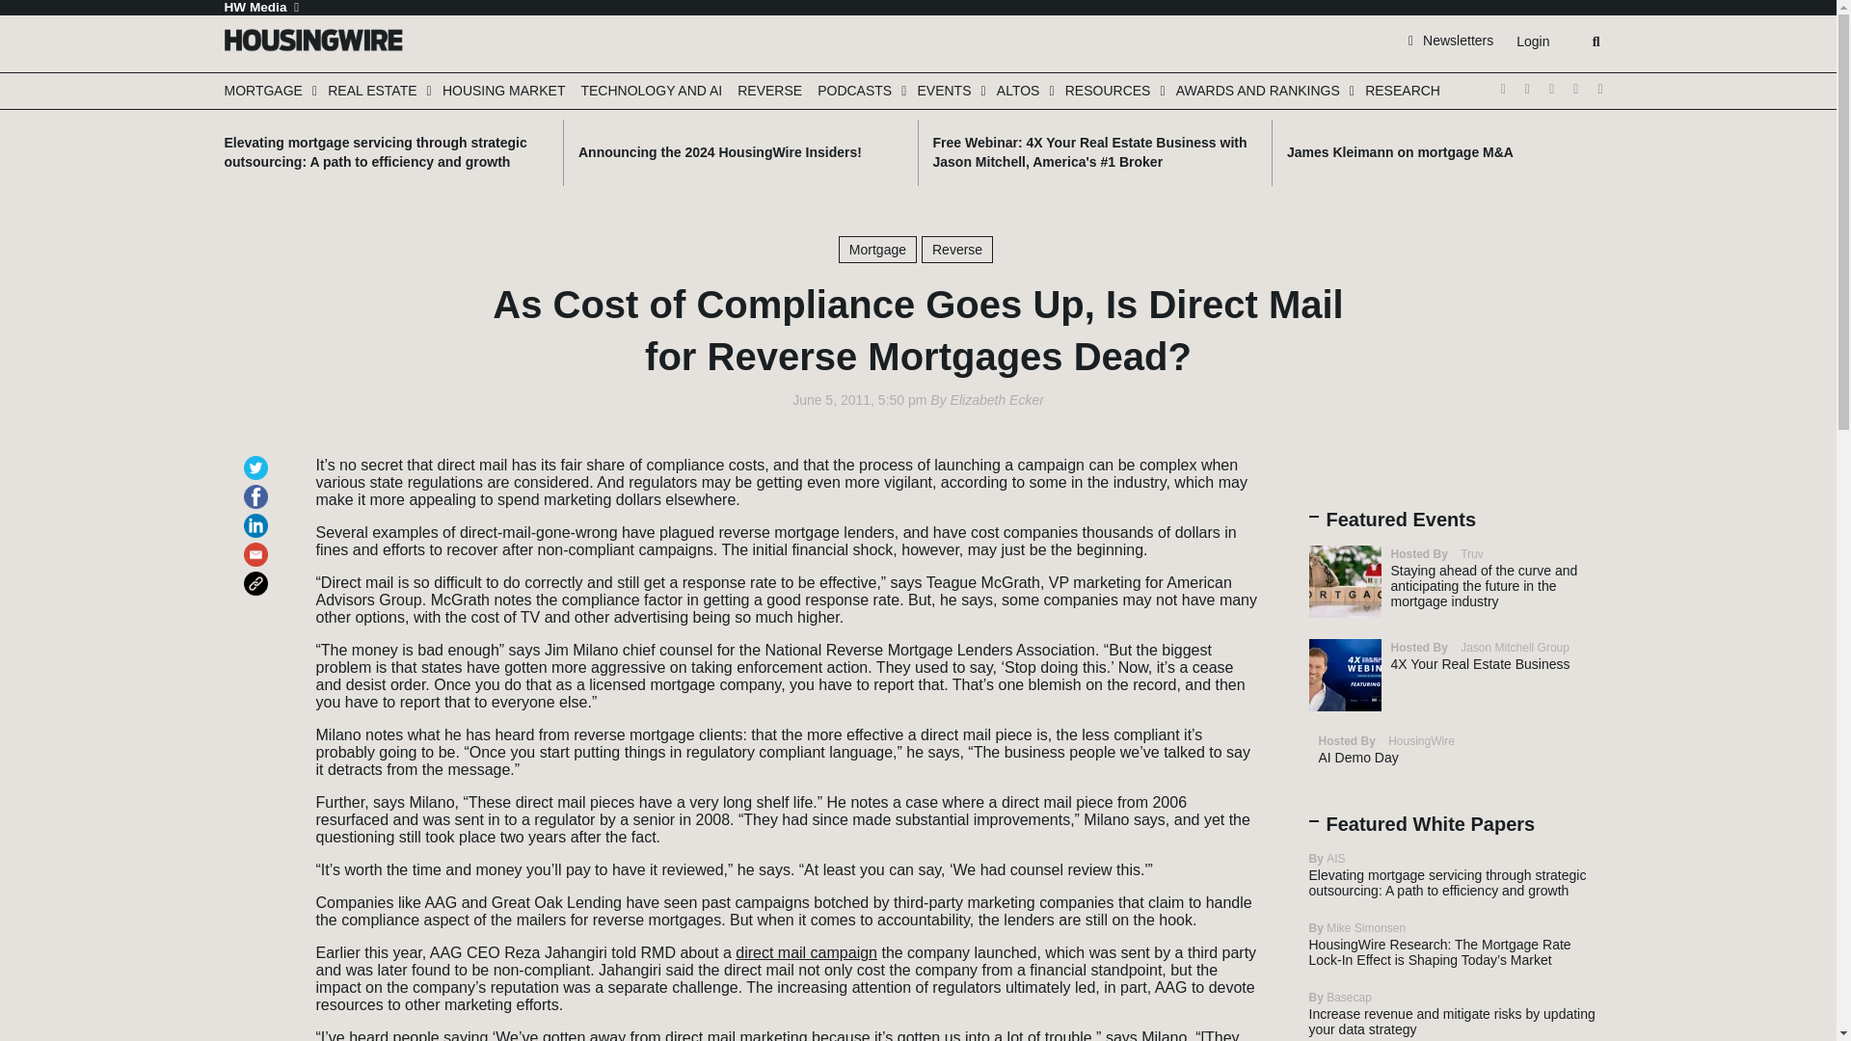 The width and height of the screenshot is (1851, 1041). What do you see at coordinates (258, 459) in the screenshot?
I see `Click to share on Twitter` at bounding box center [258, 459].